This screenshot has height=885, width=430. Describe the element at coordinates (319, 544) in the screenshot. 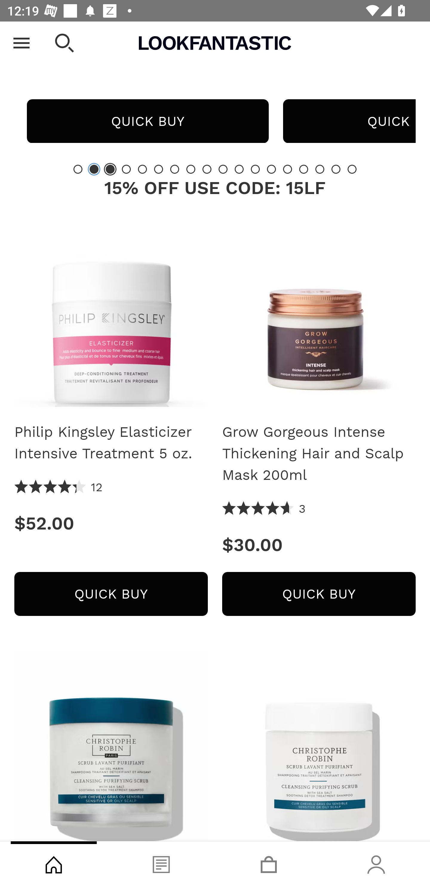

I see `Price: $30.00` at that location.